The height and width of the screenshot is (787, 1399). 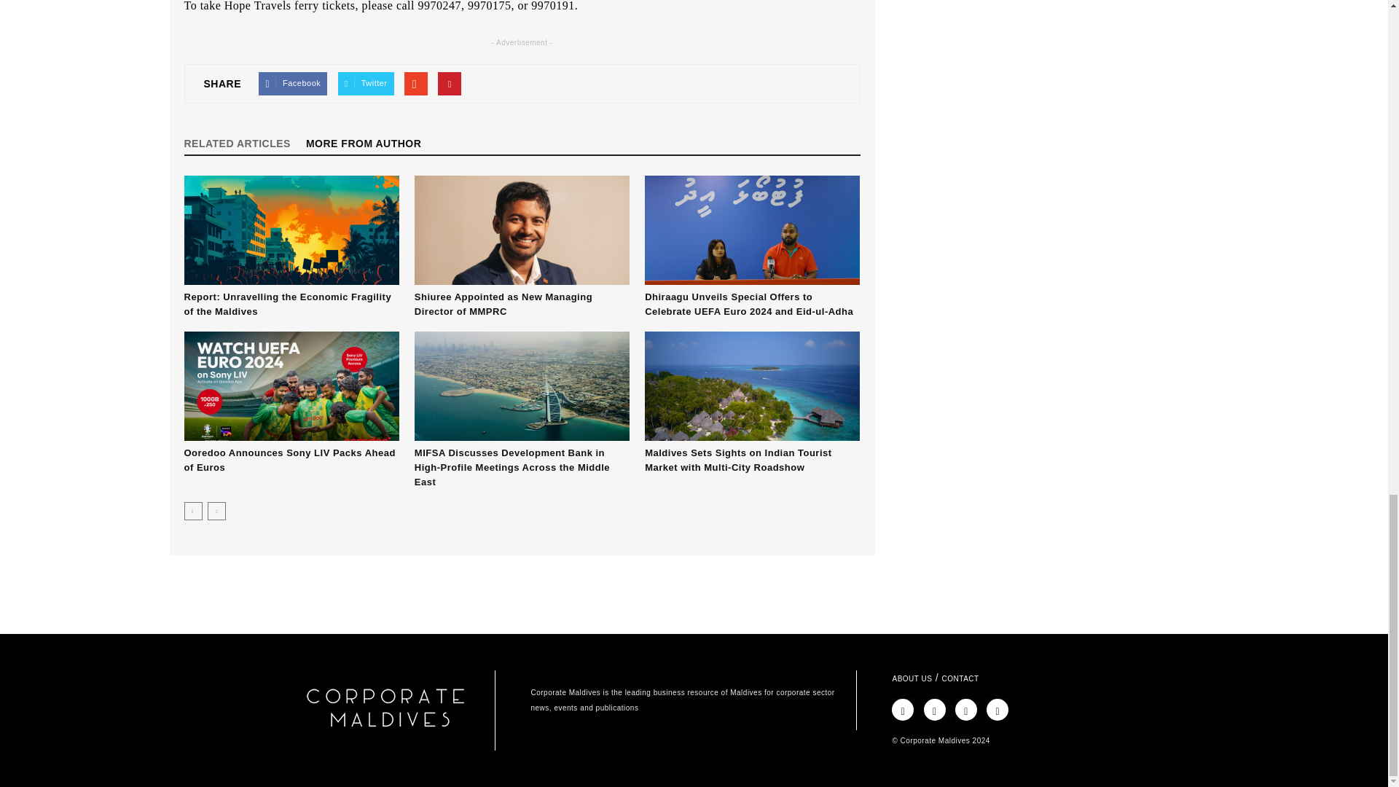 What do you see at coordinates (291, 230) in the screenshot?
I see `Report: Unravelling the Economic Fragility of the Maldives` at bounding box center [291, 230].